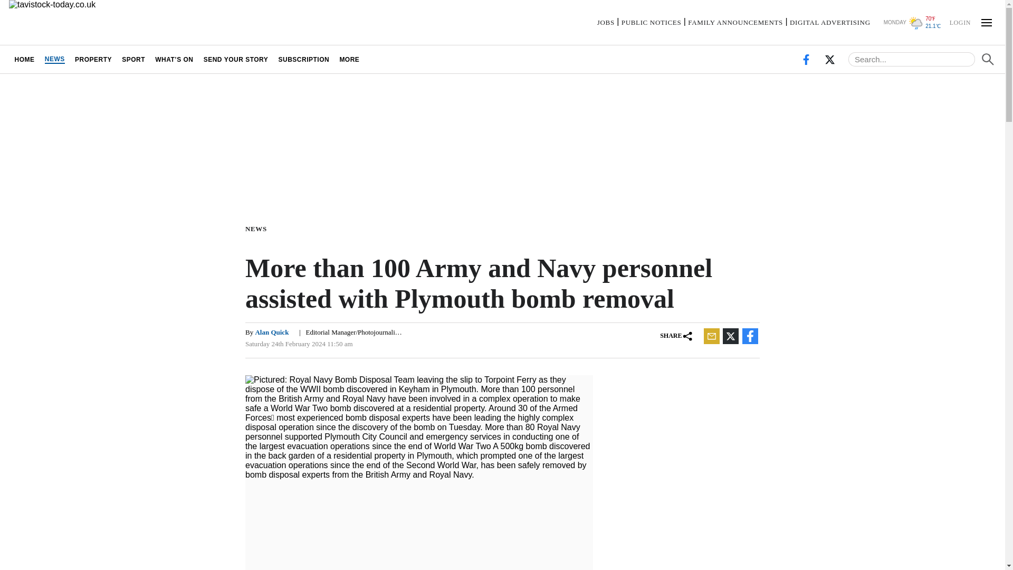  Describe the element at coordinates (54, 59) in the screenshot. I see `NEWS` at that location.